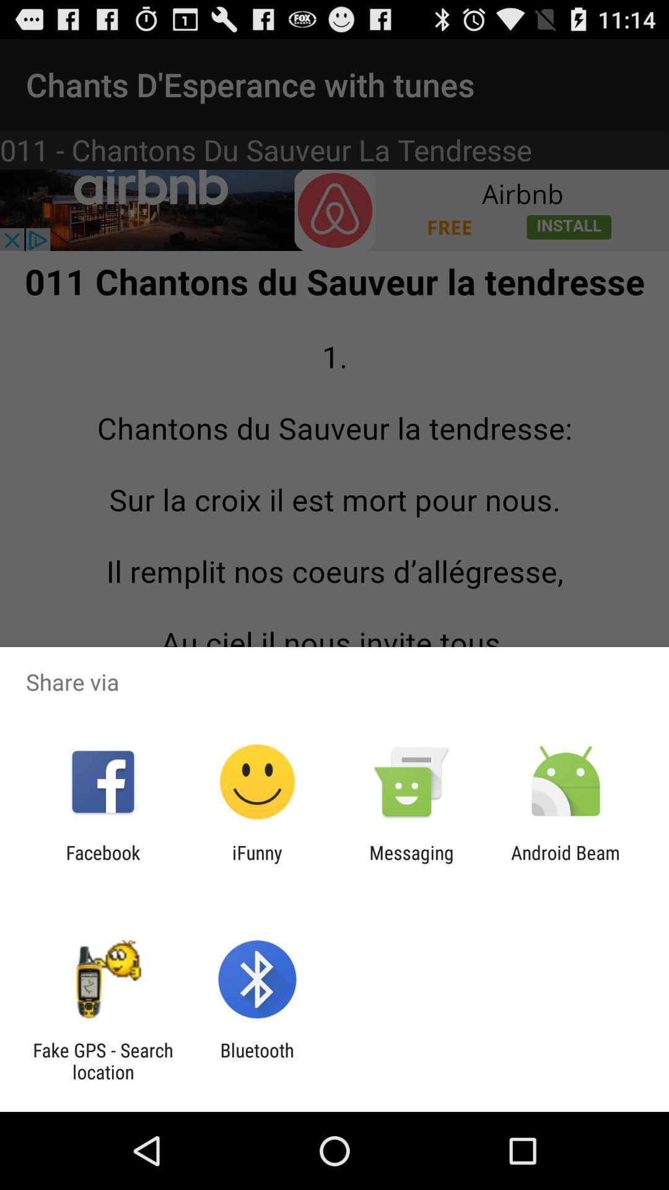 The image size is (669, 1190). I want to click on open android beam icon, so click(566, 863).